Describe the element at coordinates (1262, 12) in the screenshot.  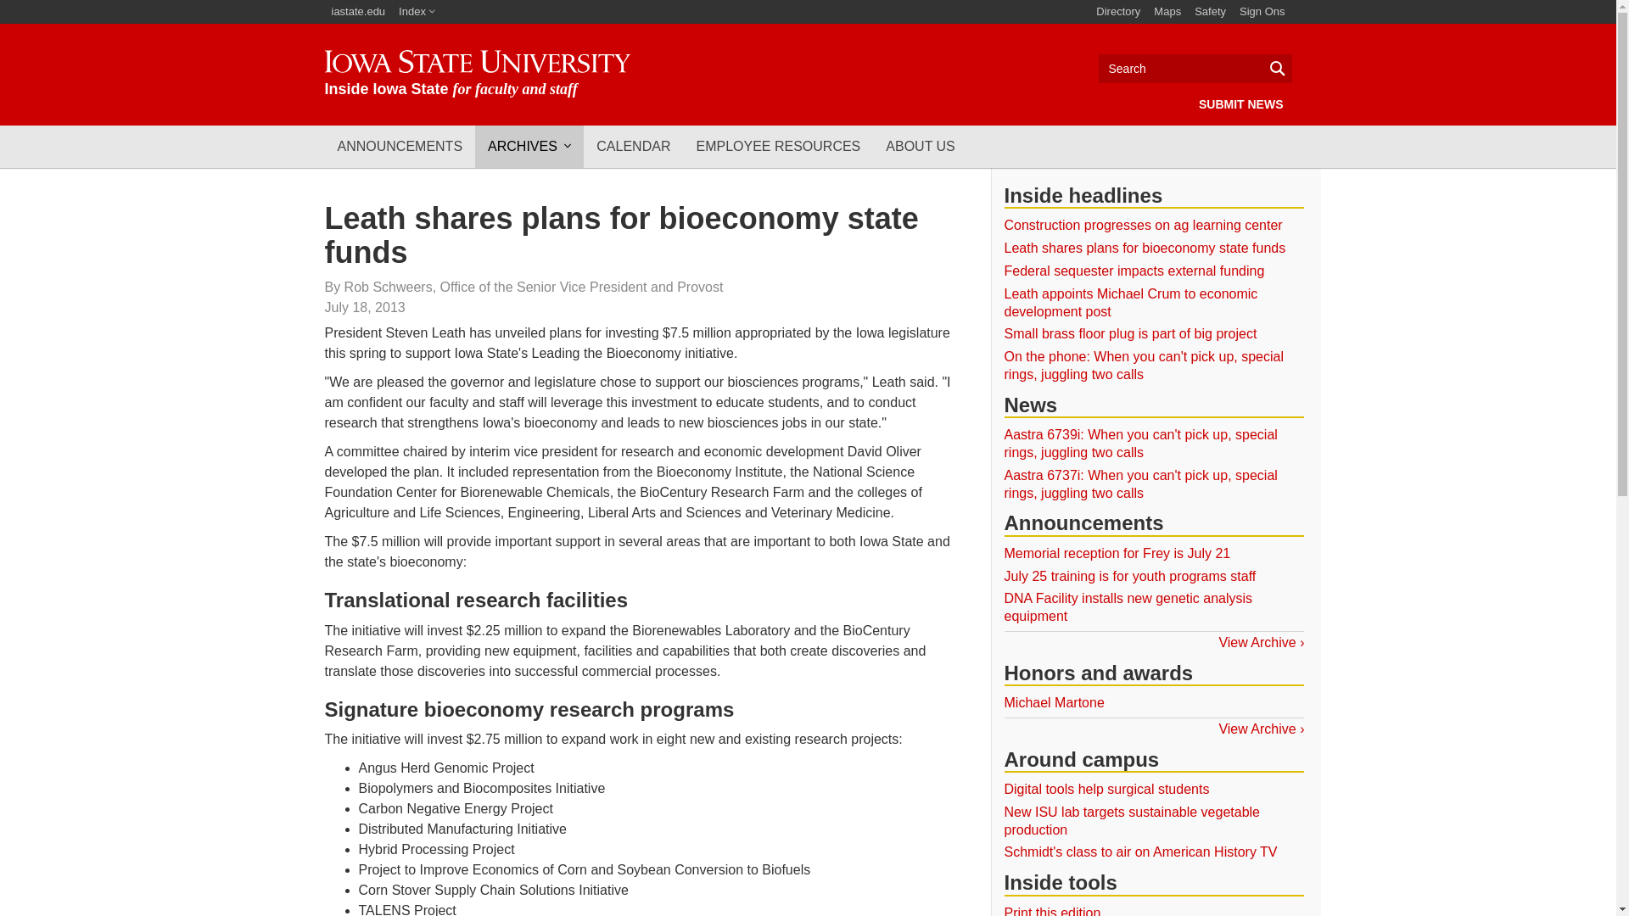
I see `Sign Ons` at that location.